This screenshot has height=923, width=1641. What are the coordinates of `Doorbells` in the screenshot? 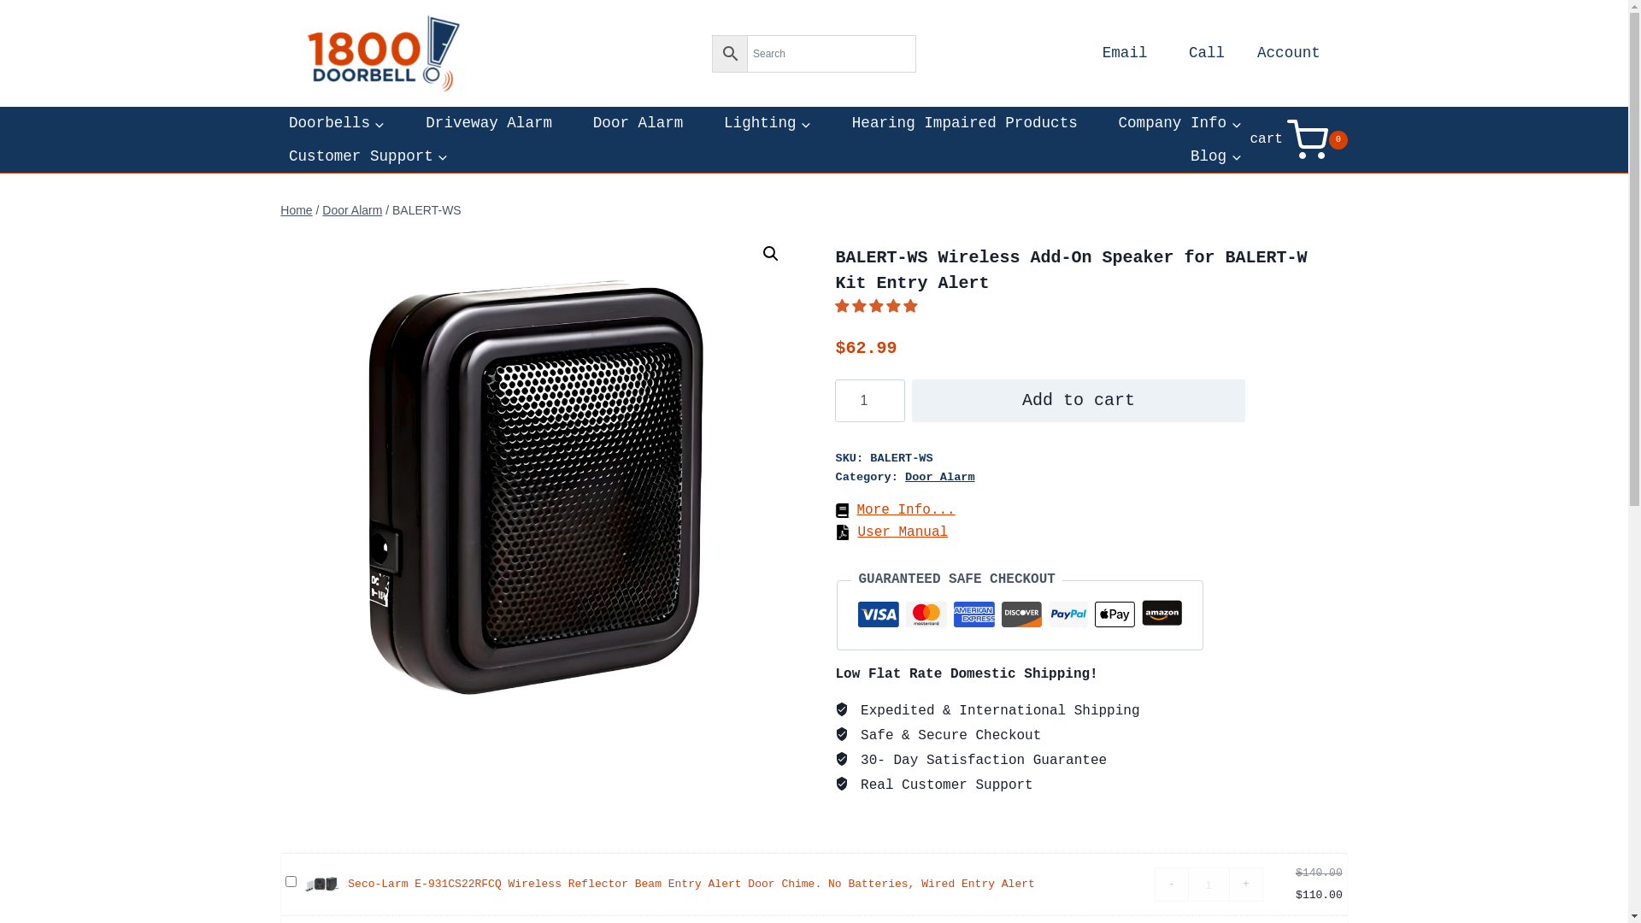 It's located at (337, 123).